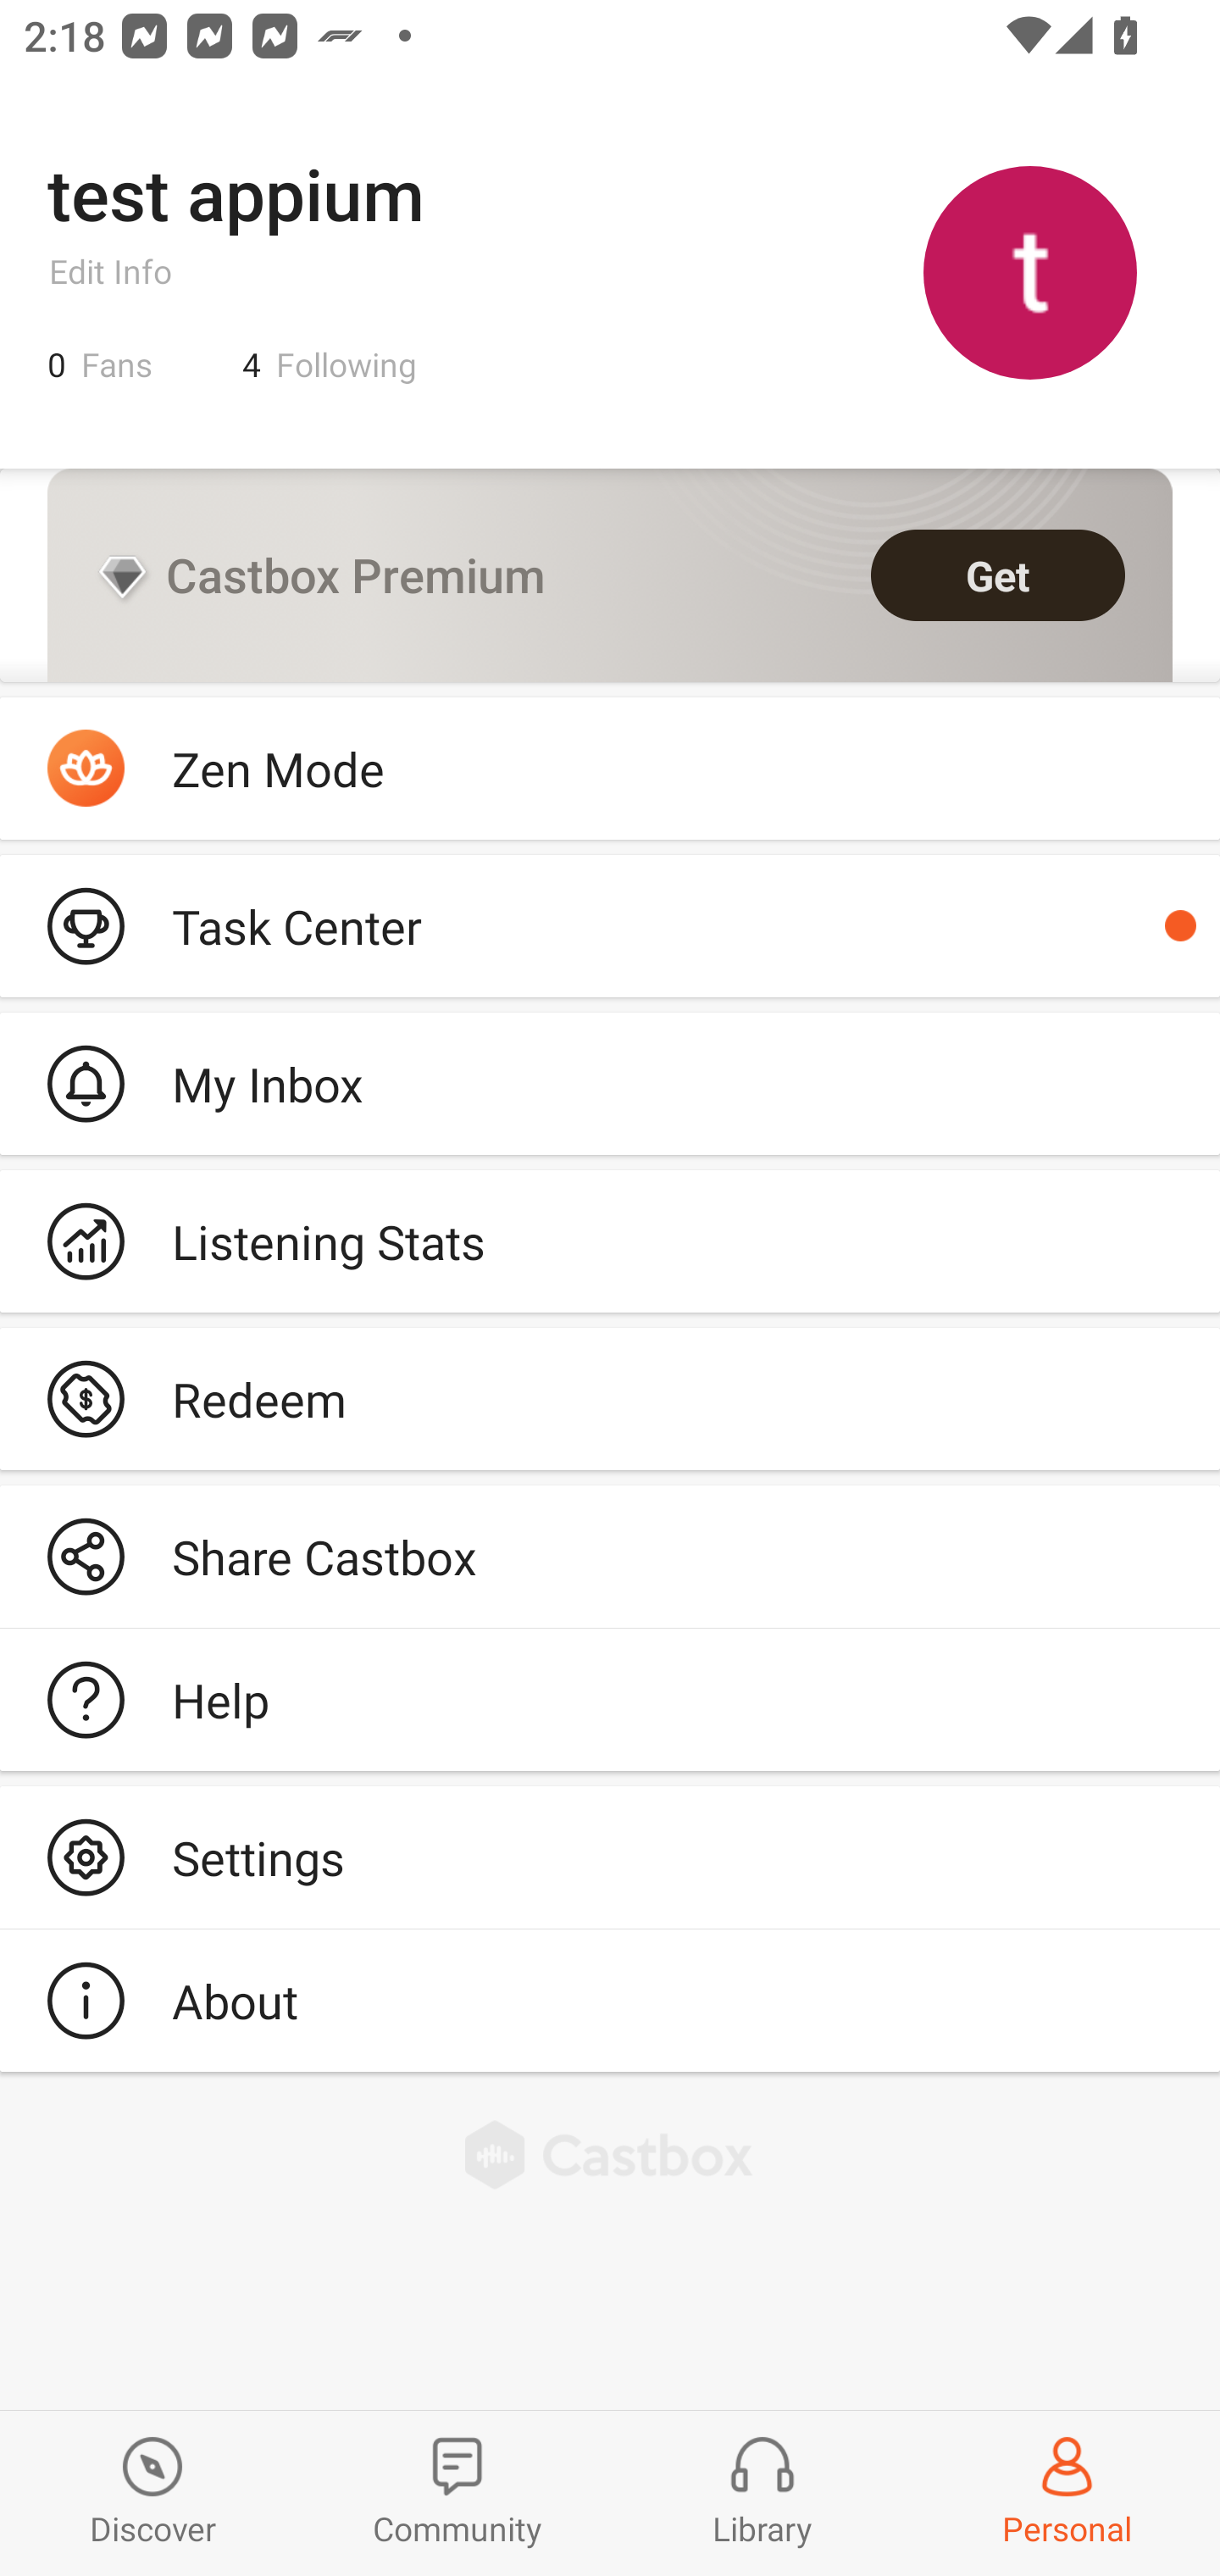  I want to click on  Redeem, so click(610, 1398).